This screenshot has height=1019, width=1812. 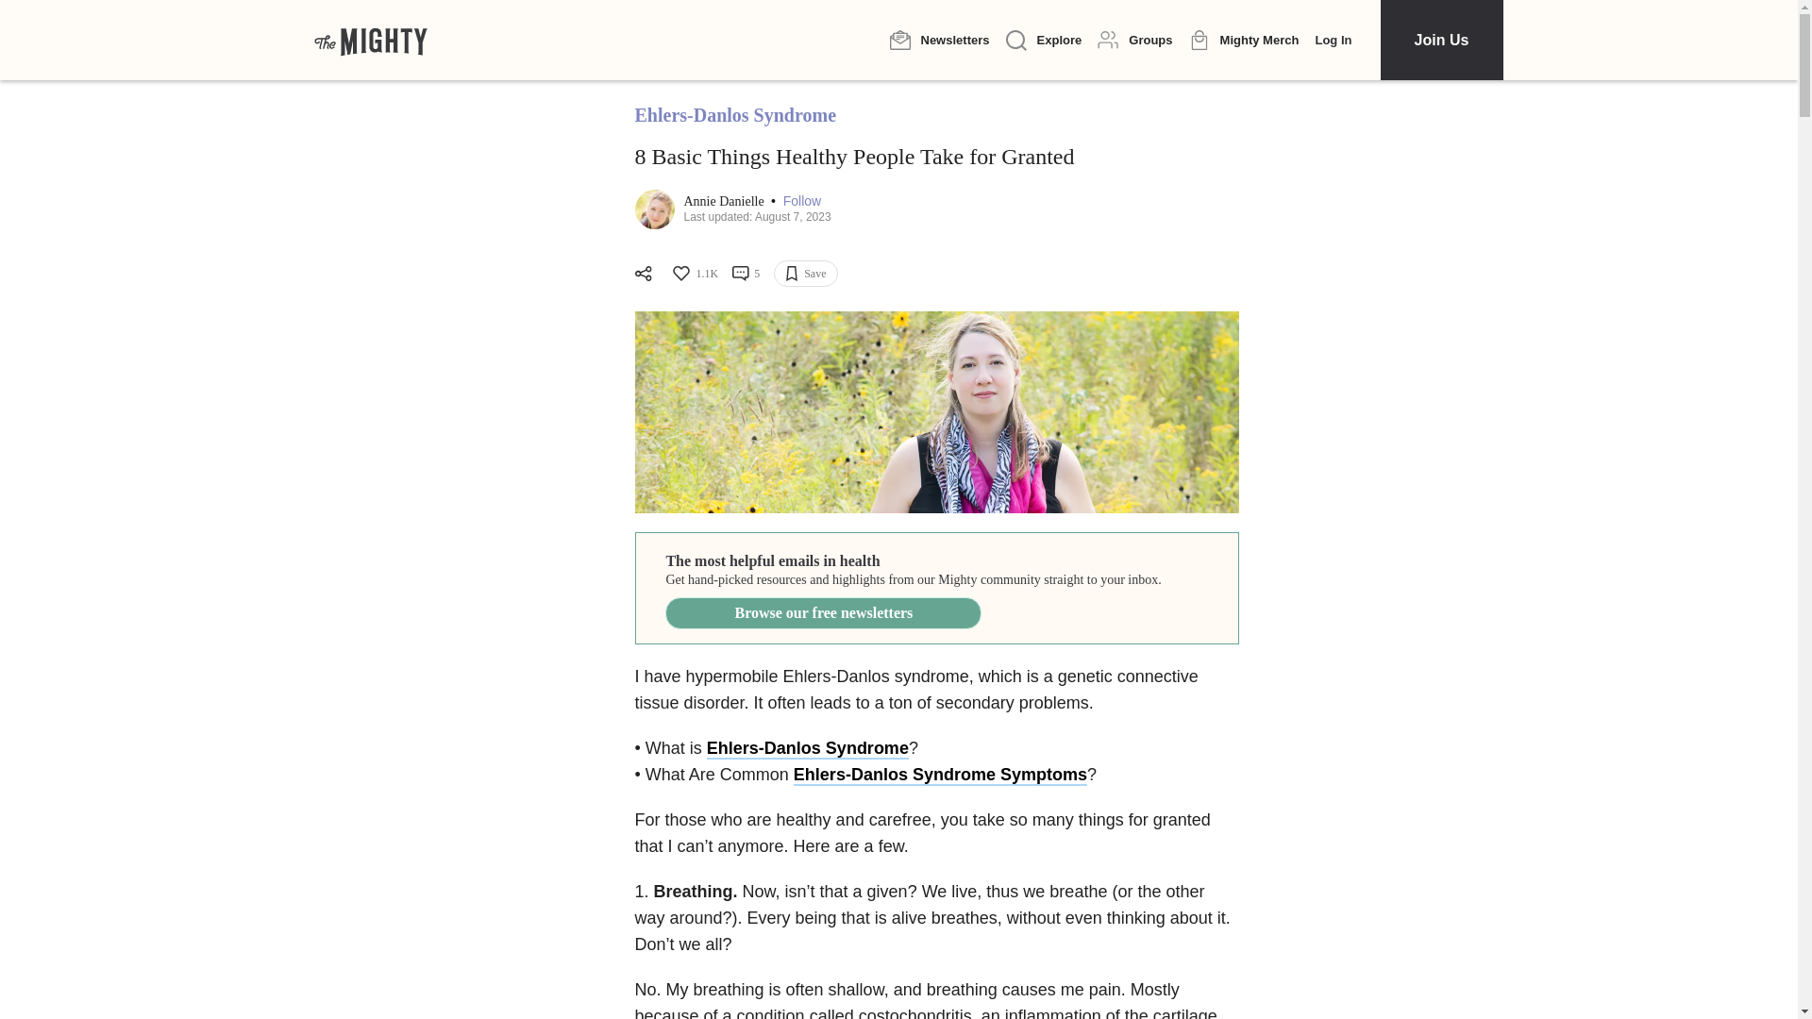 What do you see at coordinates (725, 202) in the screenshot?
I see `Annie Danielle` at bounding box center [725, 202].